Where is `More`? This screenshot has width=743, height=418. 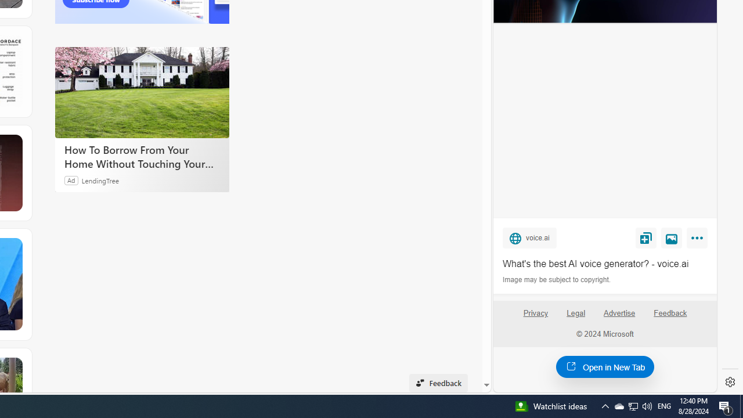 More is located at coordinates (699, 240).